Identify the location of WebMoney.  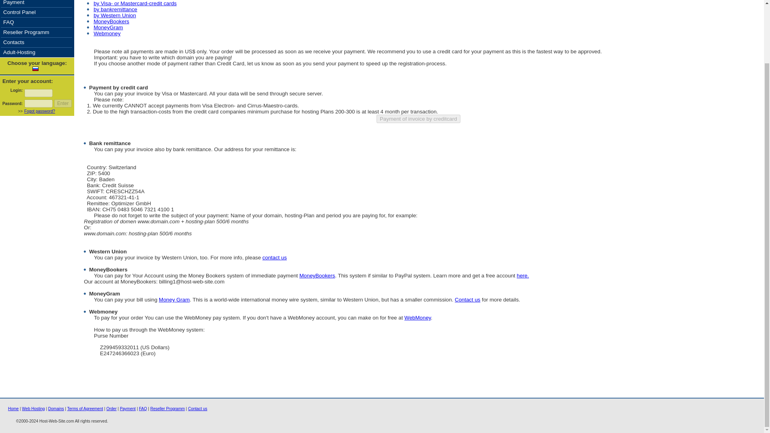
(417, 318).